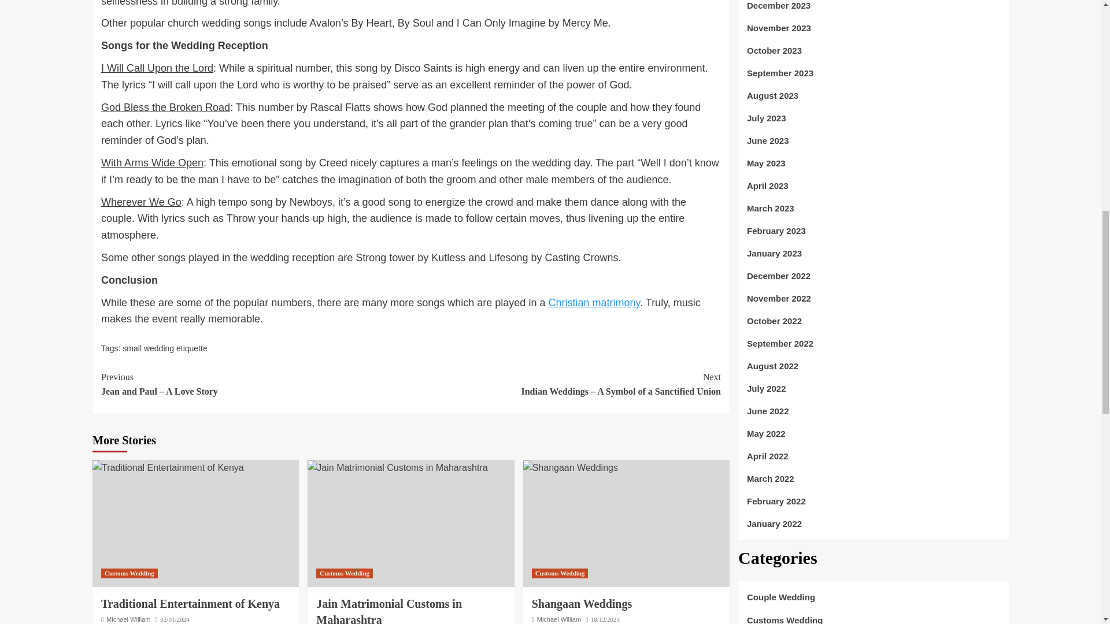  I want to click on Shangaan Weddings, so click(582, 603).